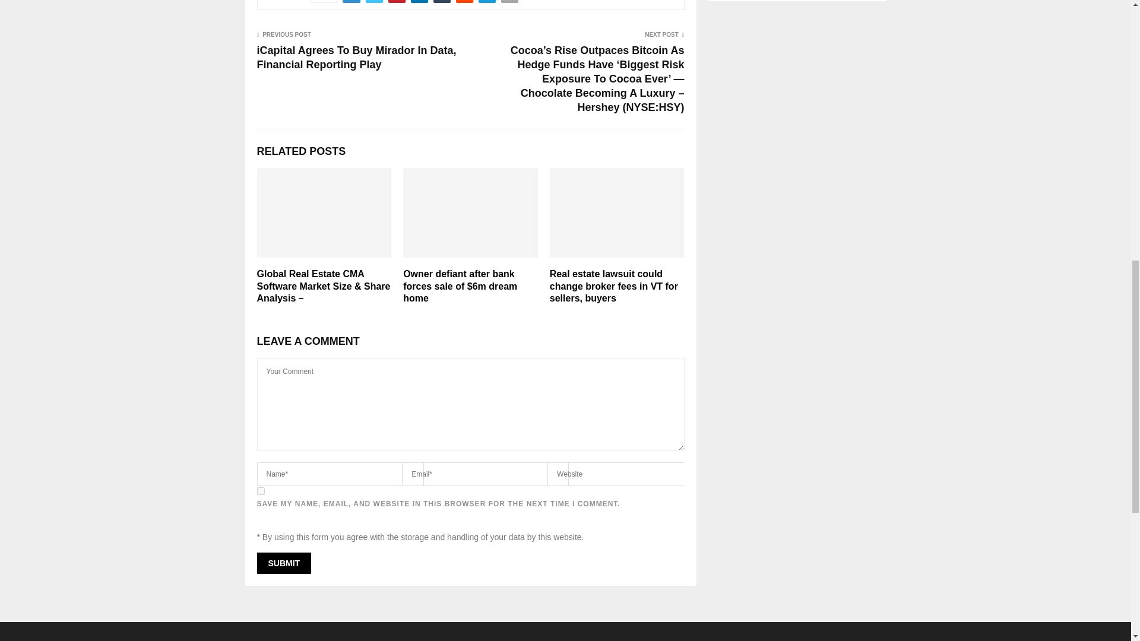  I want to click on Like, so click(324, 1).